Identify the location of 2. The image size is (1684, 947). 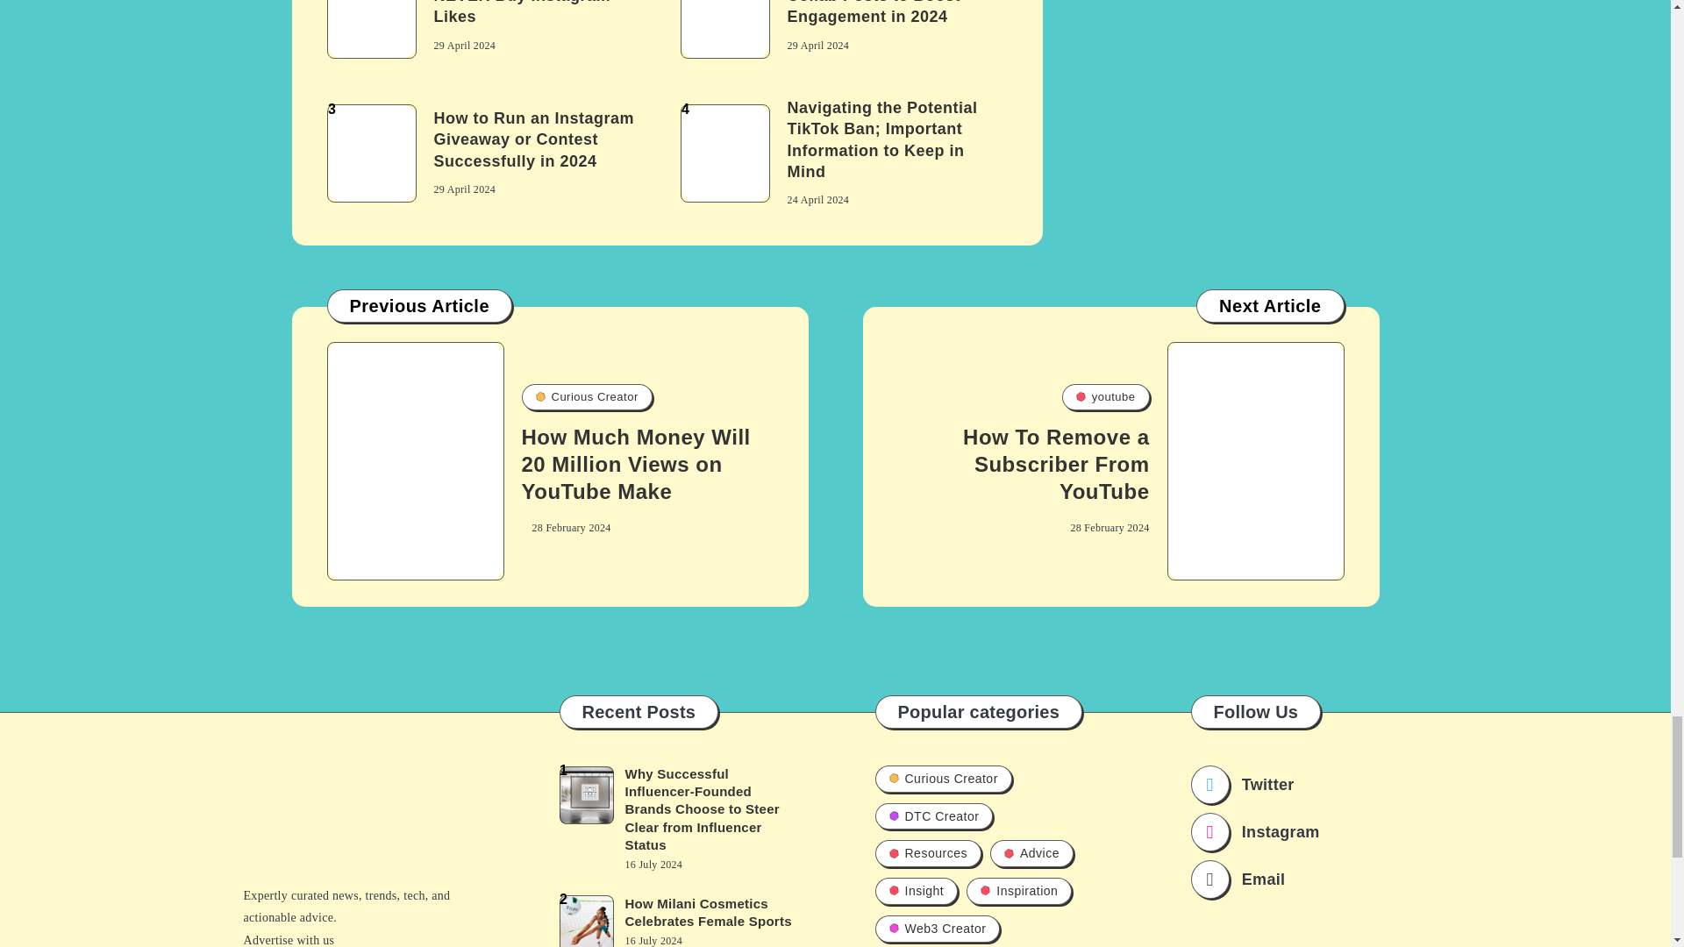
(724, 29).